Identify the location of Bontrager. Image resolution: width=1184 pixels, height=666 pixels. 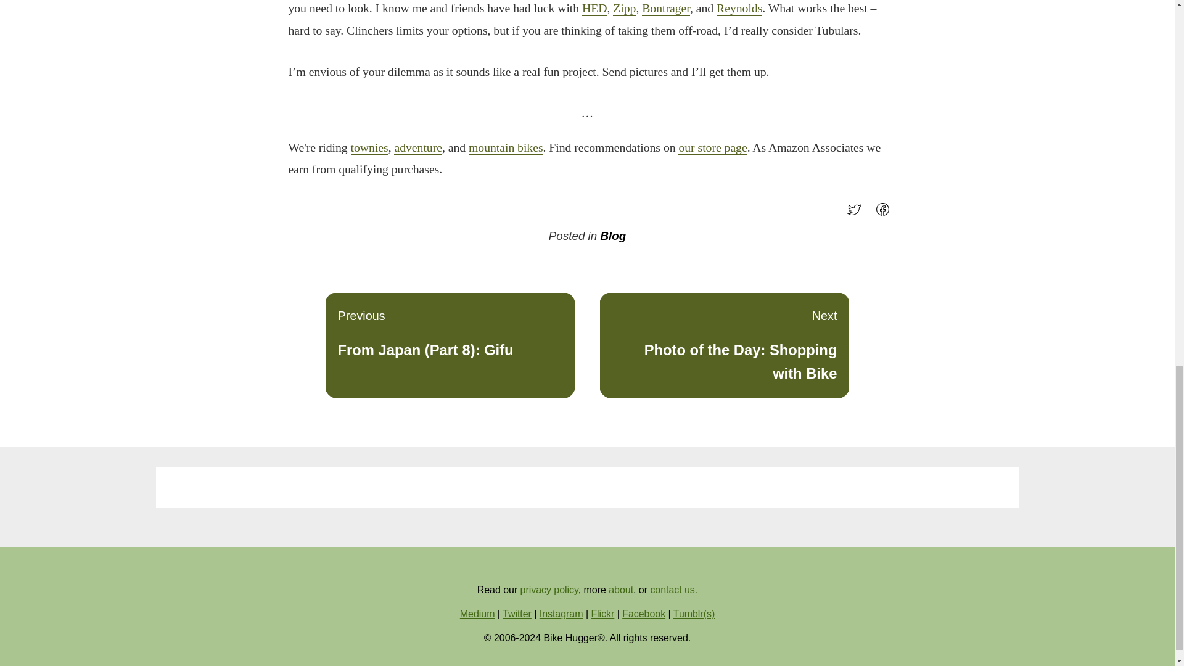
(613, 236).